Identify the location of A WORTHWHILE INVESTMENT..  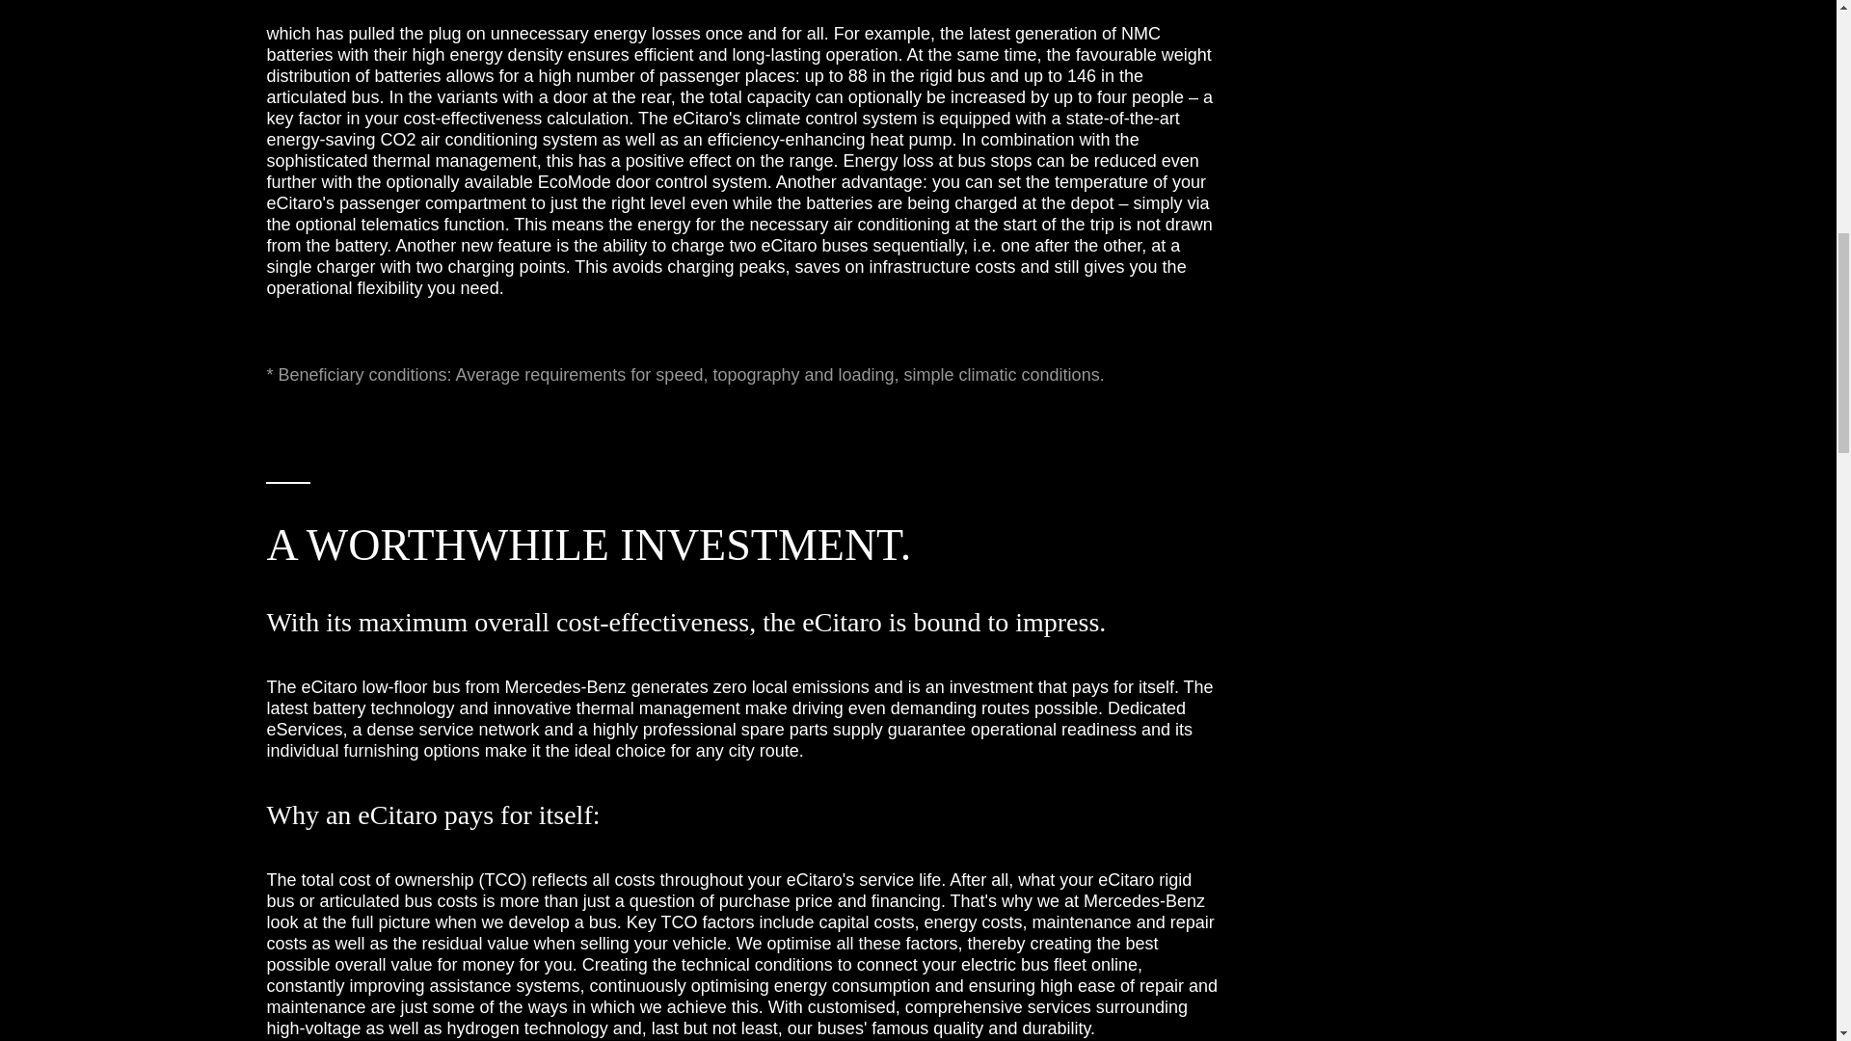
(742, 524).